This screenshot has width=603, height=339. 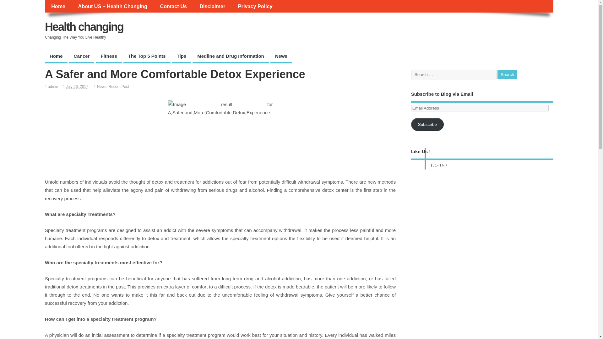 I want to click on The Top 5 Points, so click(x=147, y=56).